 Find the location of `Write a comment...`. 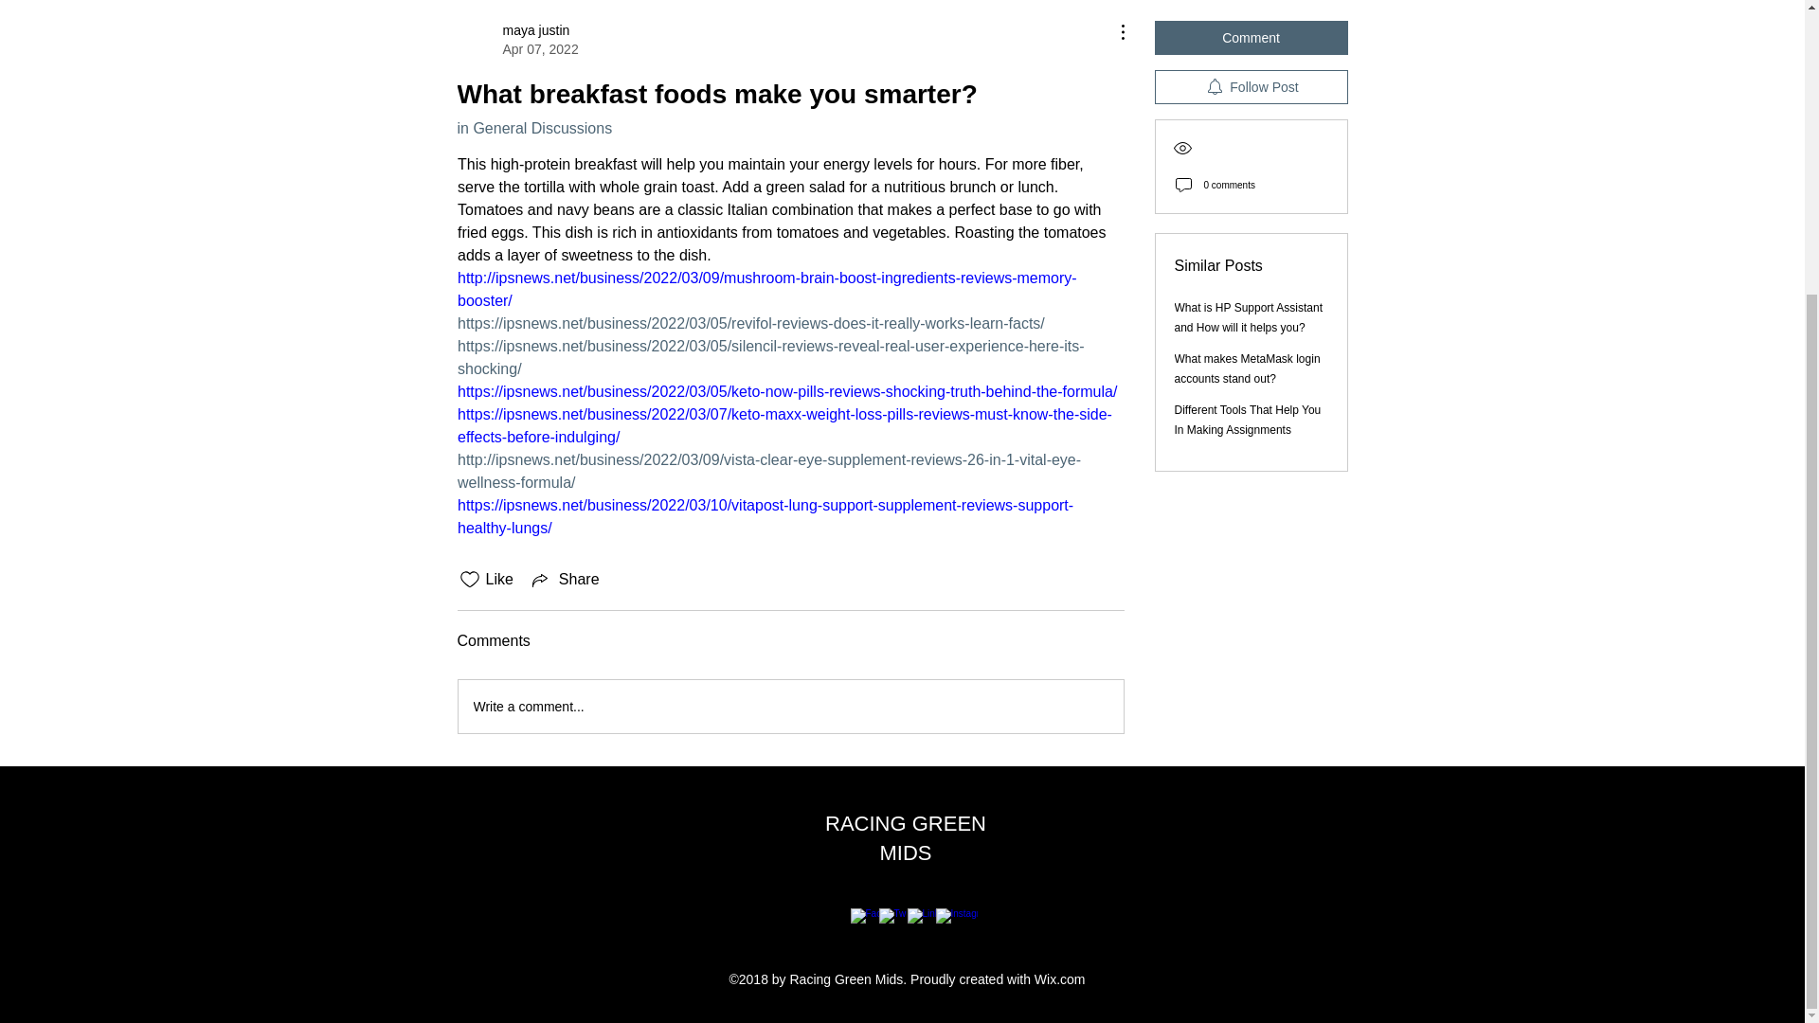

Write a comment... is located at coordinates (517, 39).